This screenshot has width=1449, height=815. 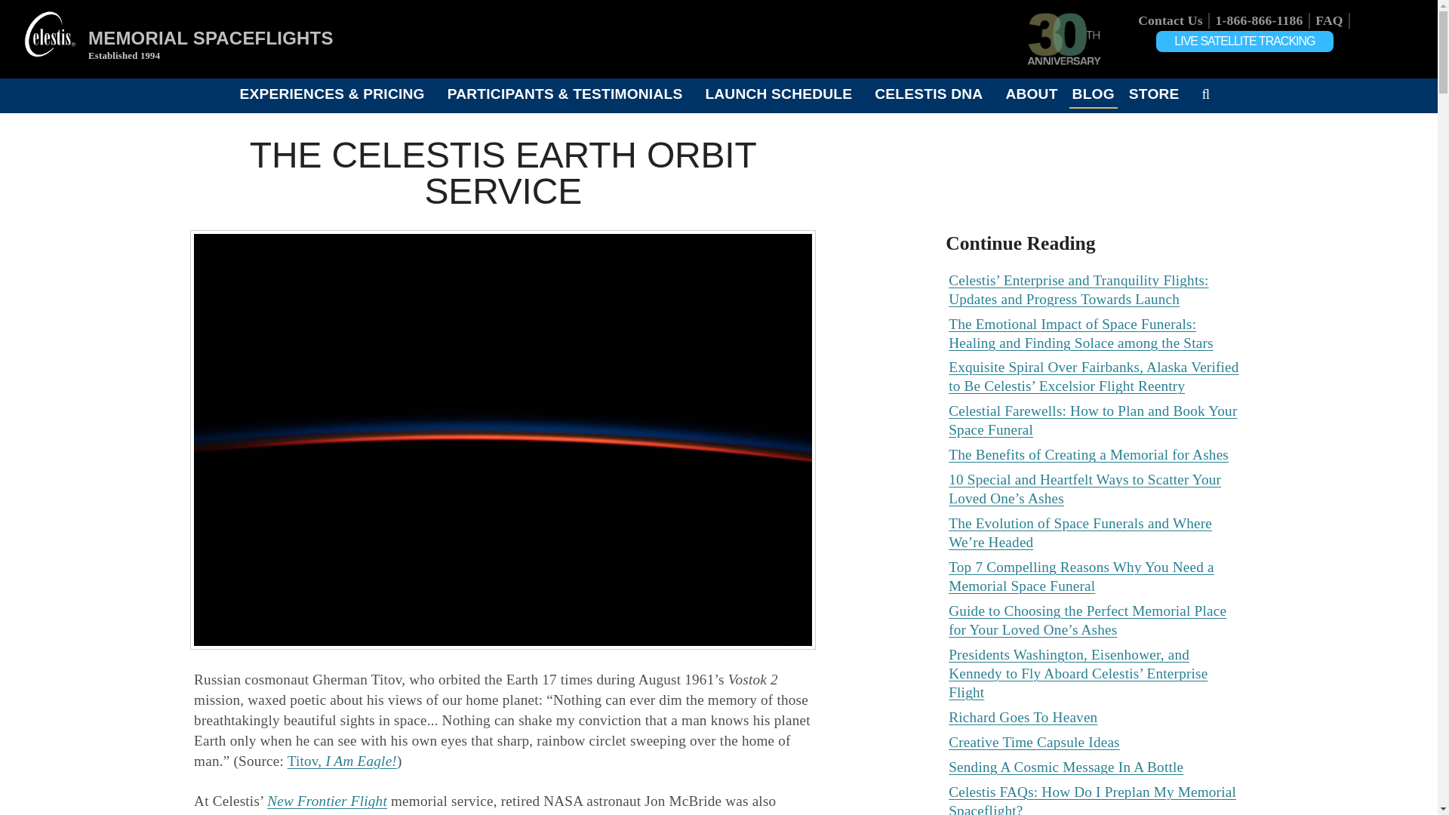 What do you see at coordinates (1329, 20) in the screenshot?
I see `FAQ` at bounding box center [1329, 20].